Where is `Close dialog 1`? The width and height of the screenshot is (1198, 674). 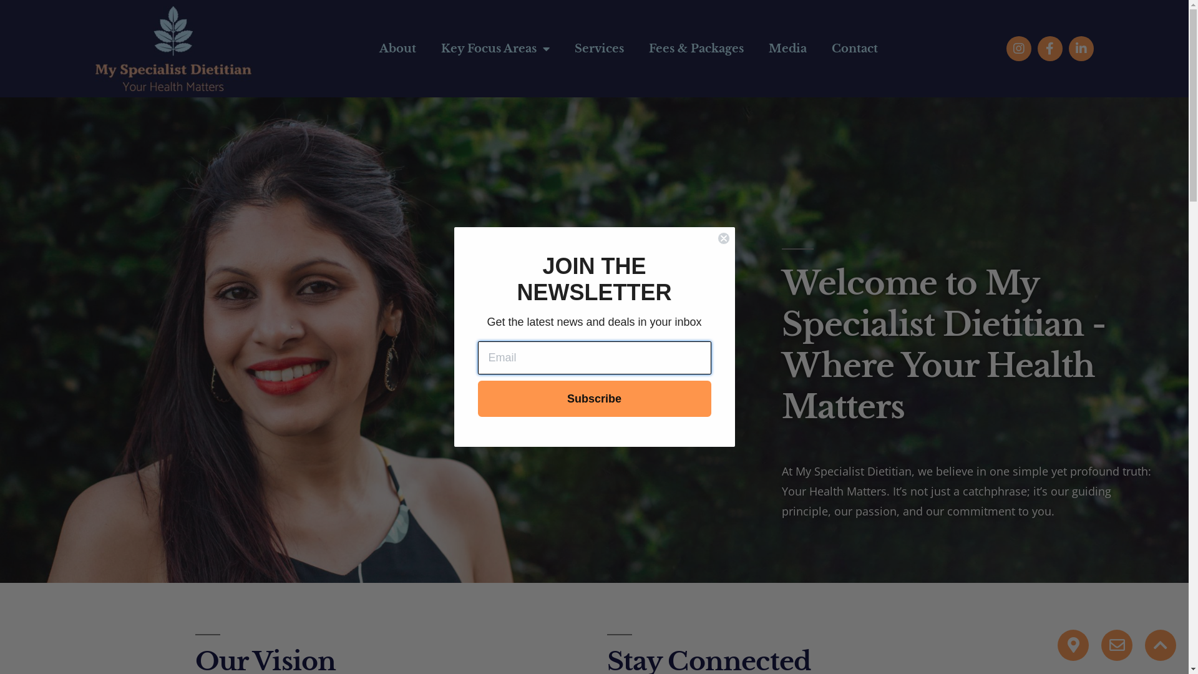
Close dialog 1 is located at coordinates (724, 238).